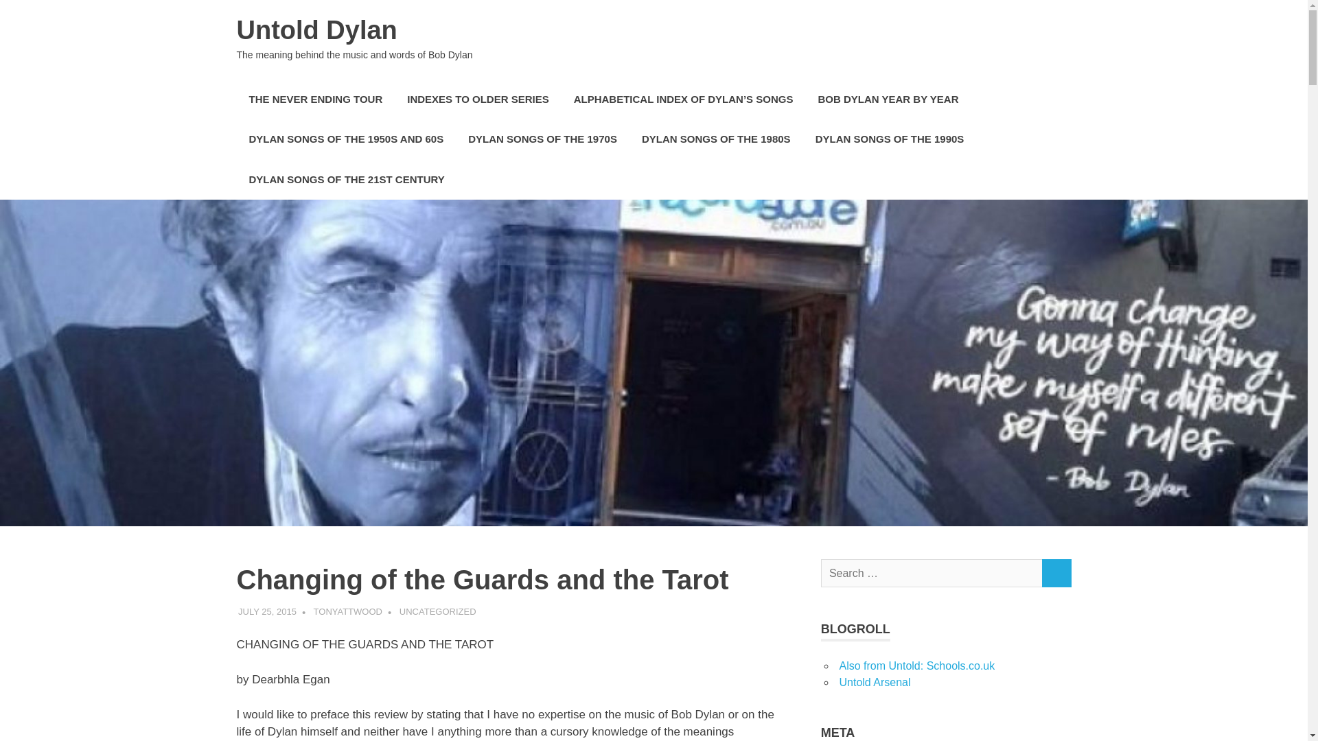 Image resolution: width=1318 pixels, height=741 pixels. Describe the element at coordinates (716, 139) in the screenshot. I see `DYLAN SONGS OF THE 1980S` at that location.